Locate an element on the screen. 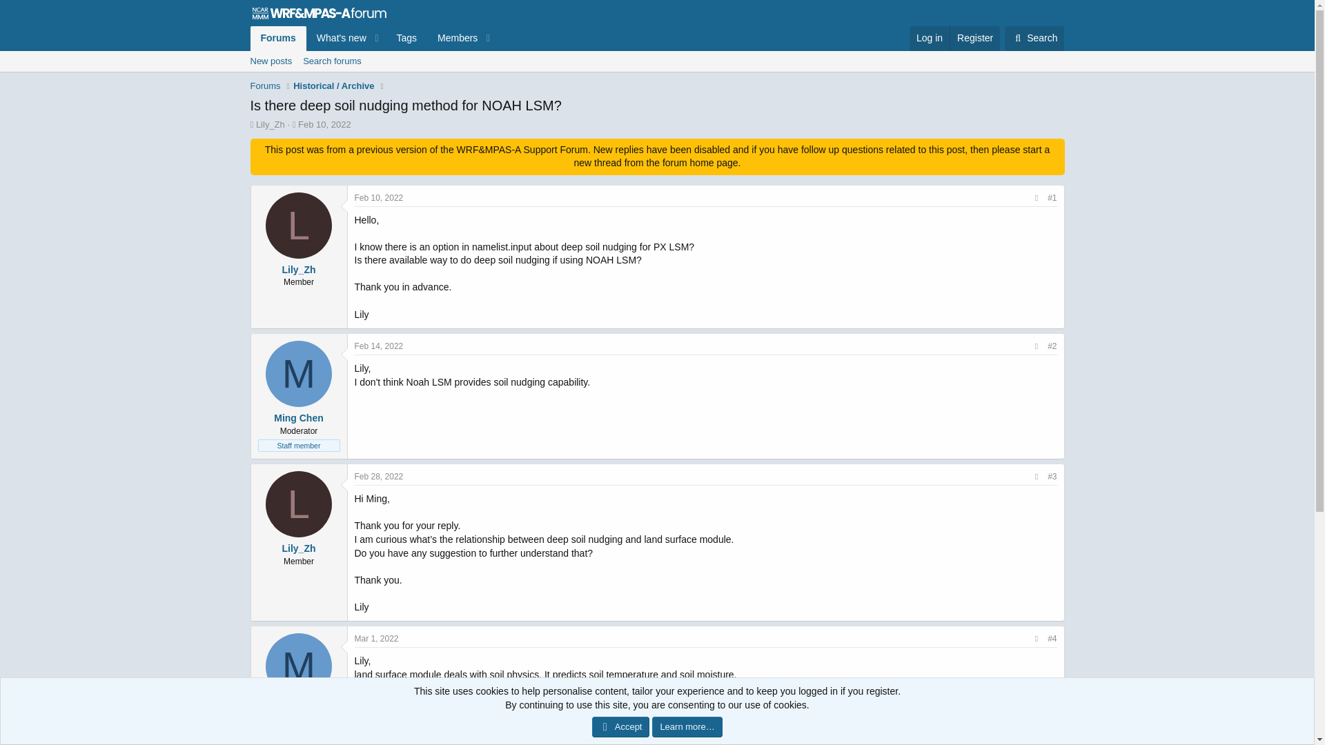 The height and width of the screenshot is (745, 1325). Register is located at coordinates (929, 39).